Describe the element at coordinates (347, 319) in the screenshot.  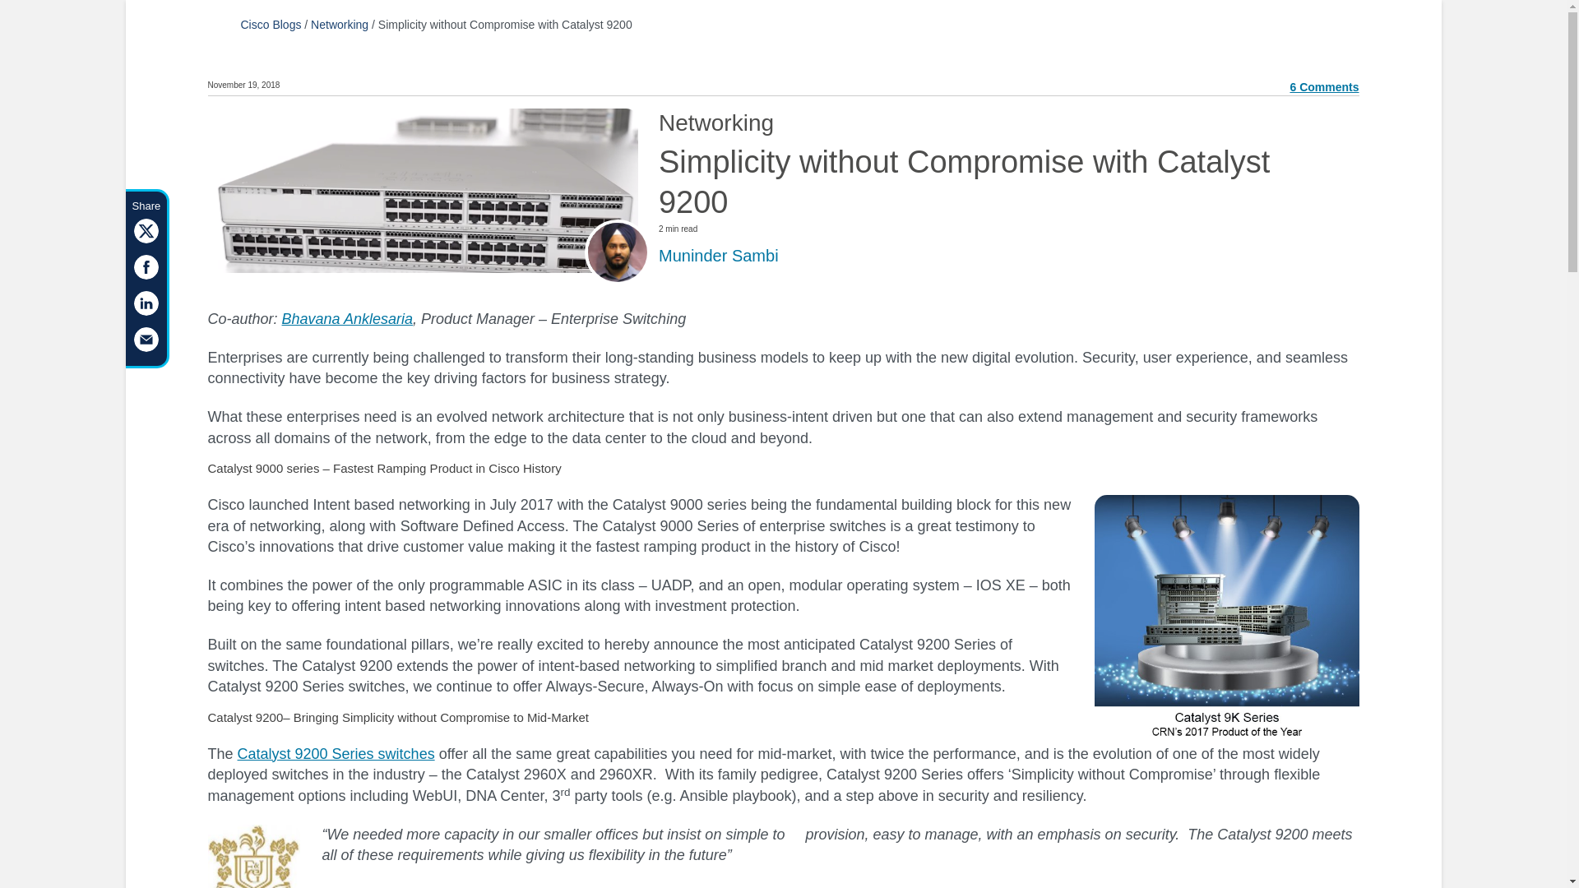
I see `Bhavana Anklesaria` at that location.